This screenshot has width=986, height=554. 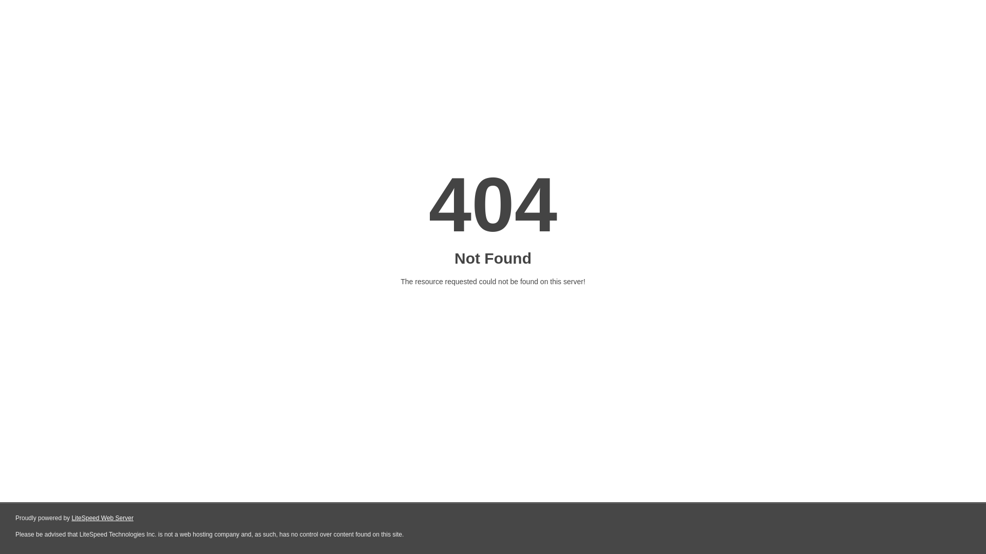 I want to click on LiteSpeed Web Server, so click(x=103, y=518).